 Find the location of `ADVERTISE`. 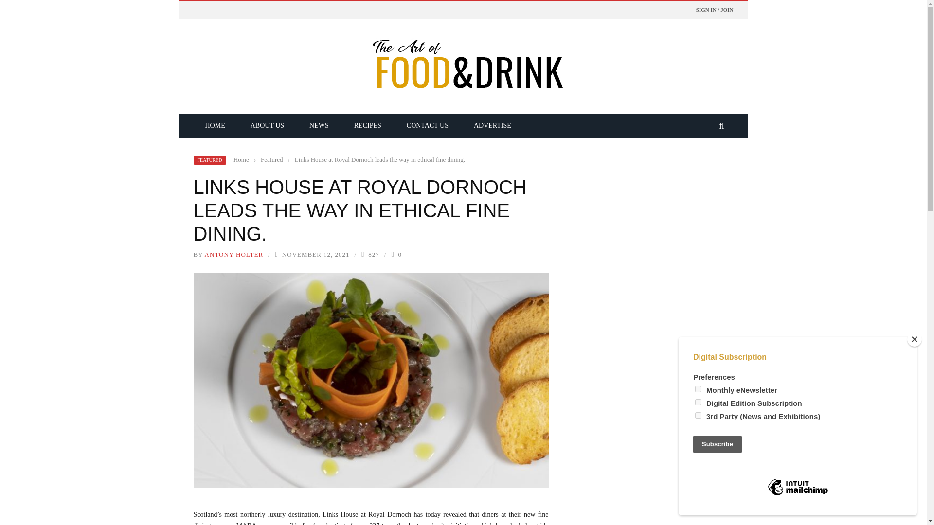

ADVERTISE is located at coordinates (492, 125).